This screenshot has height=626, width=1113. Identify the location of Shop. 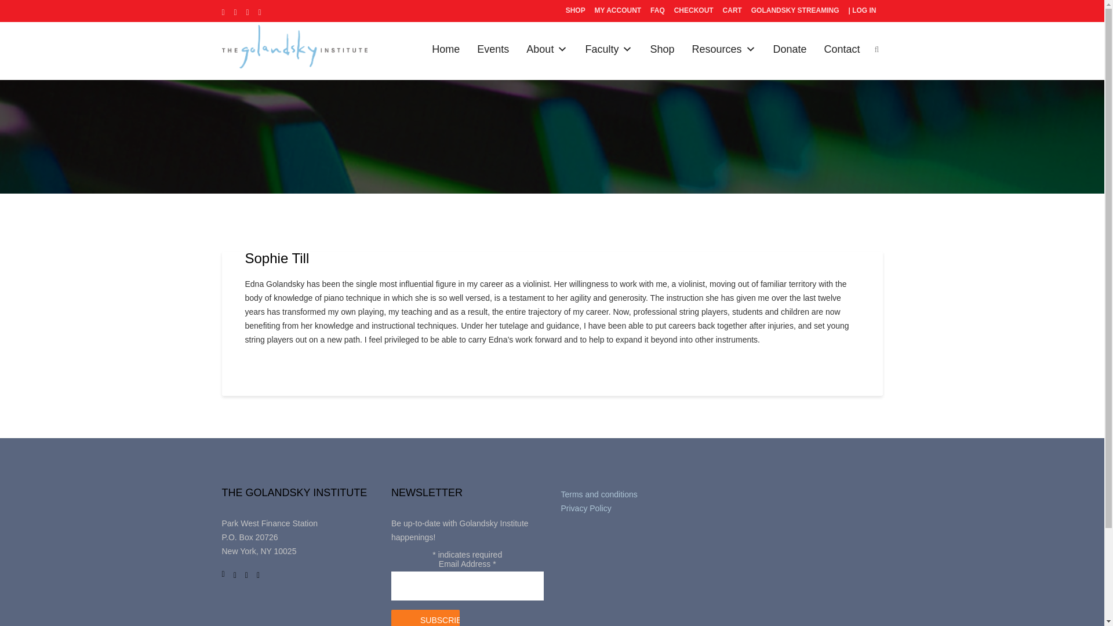
(662, 49).